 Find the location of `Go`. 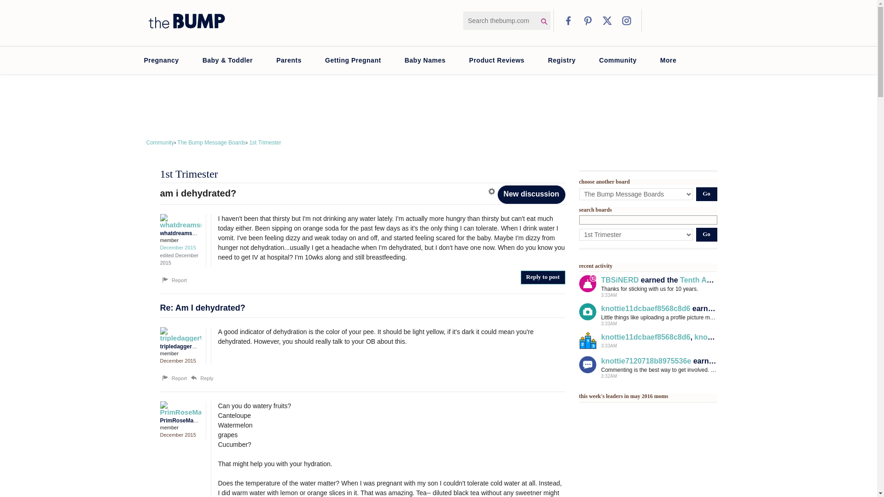

Go is located at coordinates (706, 234).